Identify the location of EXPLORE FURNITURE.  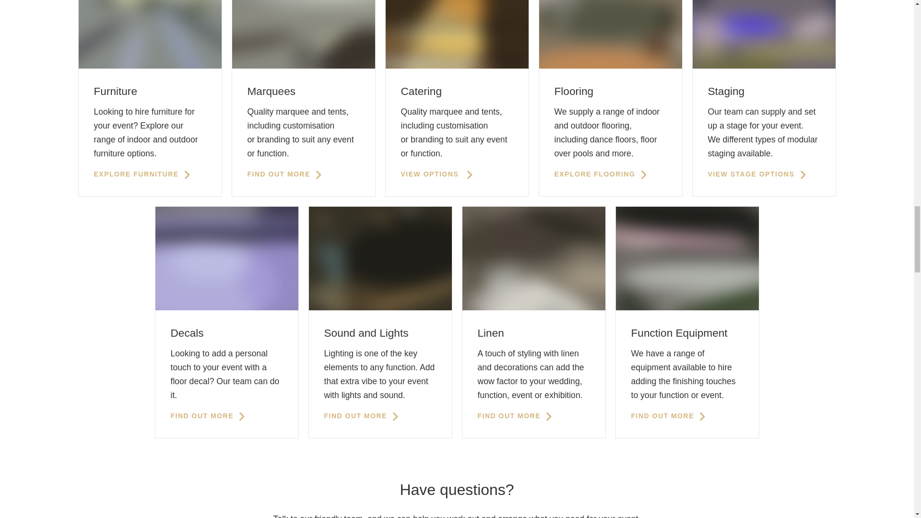
(143, 174).